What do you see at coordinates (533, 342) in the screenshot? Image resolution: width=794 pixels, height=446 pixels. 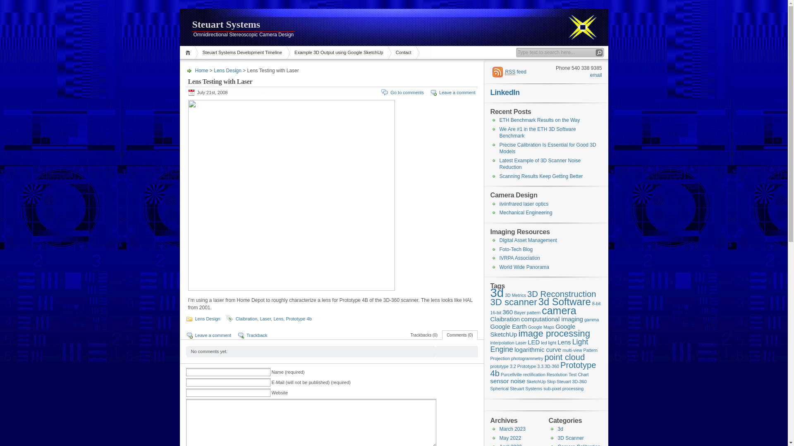 I see `LED` at bounding box center [533, 342].